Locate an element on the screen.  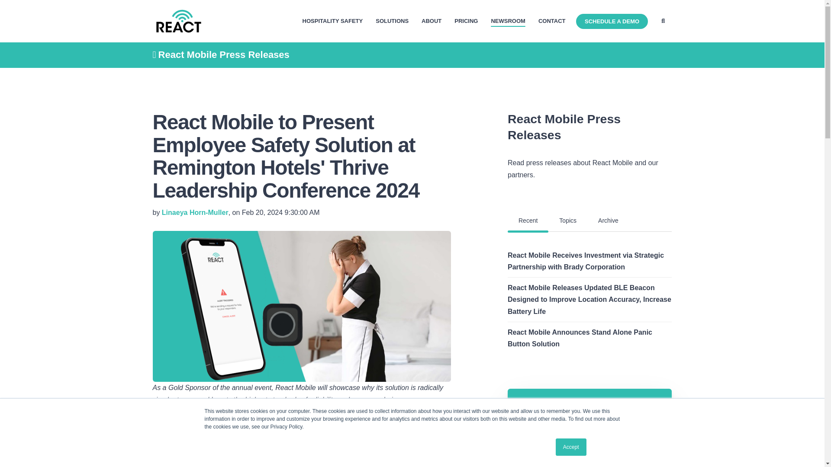
ABOUT is located at coordinates (431, 21).